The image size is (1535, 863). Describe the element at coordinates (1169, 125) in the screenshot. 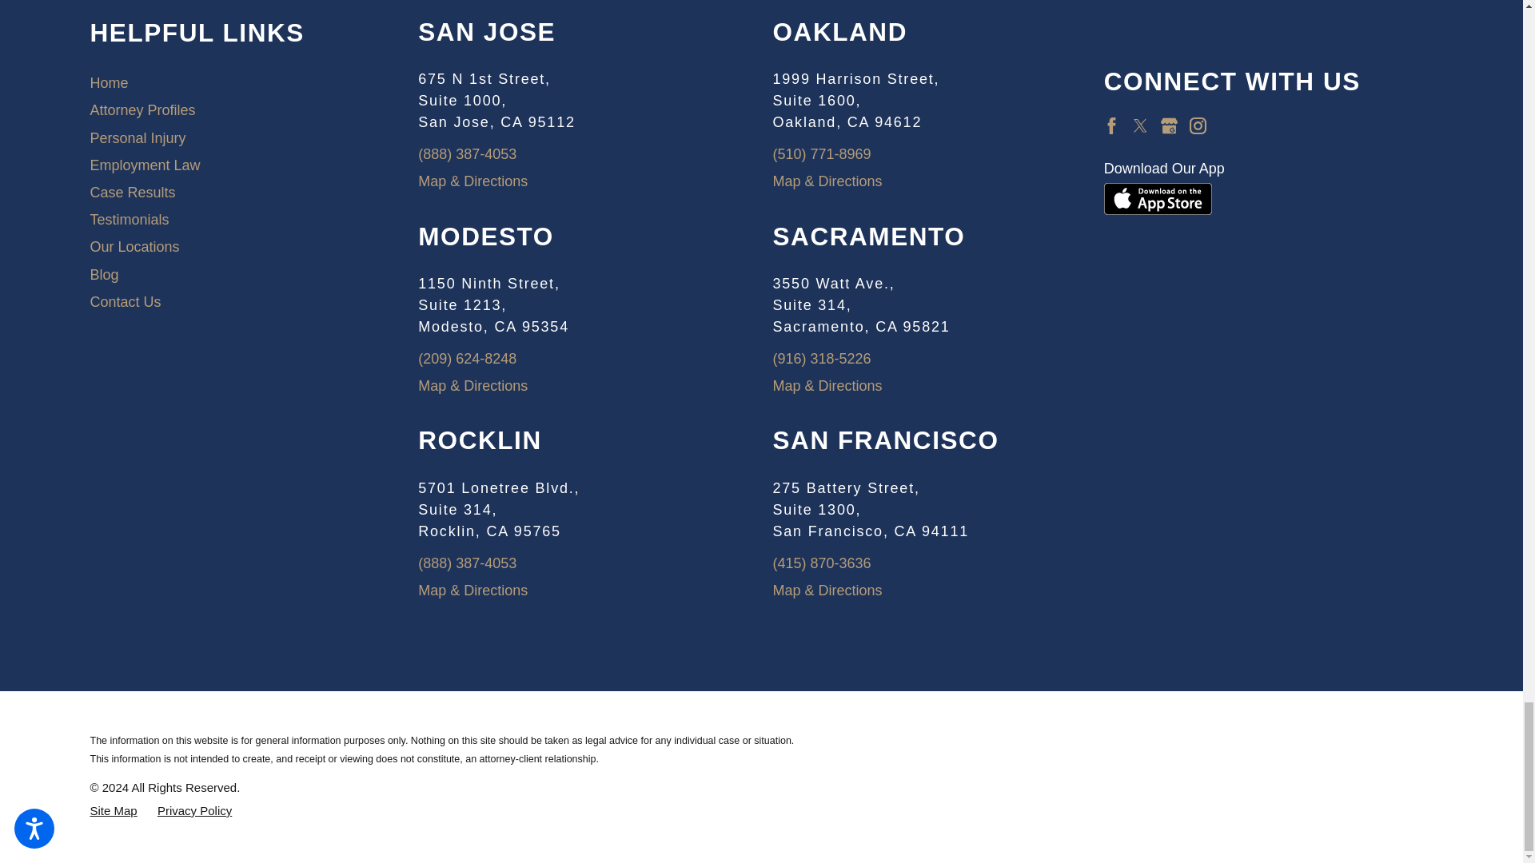

I see `Google Business Profile` at that location.